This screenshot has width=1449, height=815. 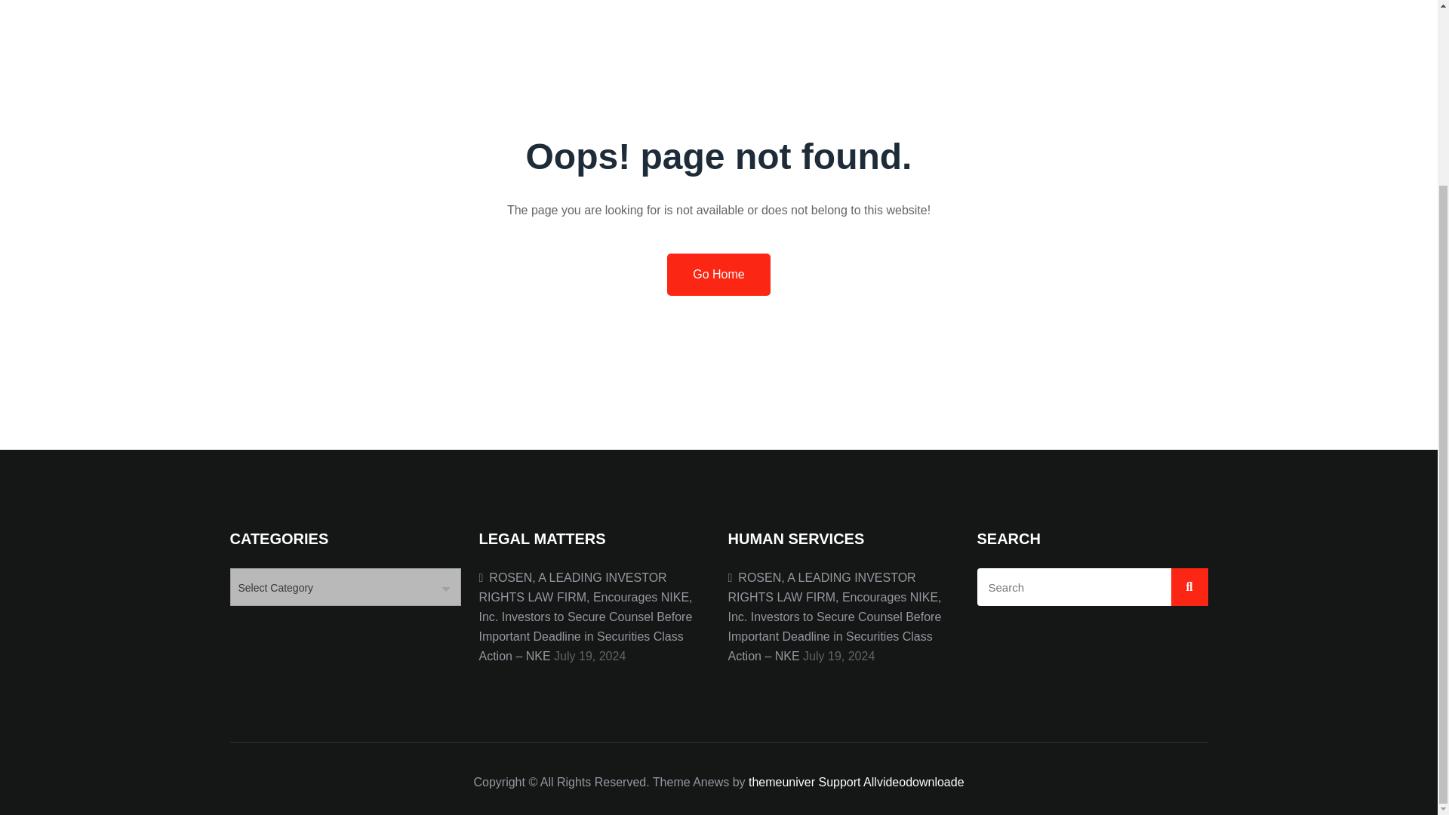 I want to click on themeuniver, so click(x=782, y=782).